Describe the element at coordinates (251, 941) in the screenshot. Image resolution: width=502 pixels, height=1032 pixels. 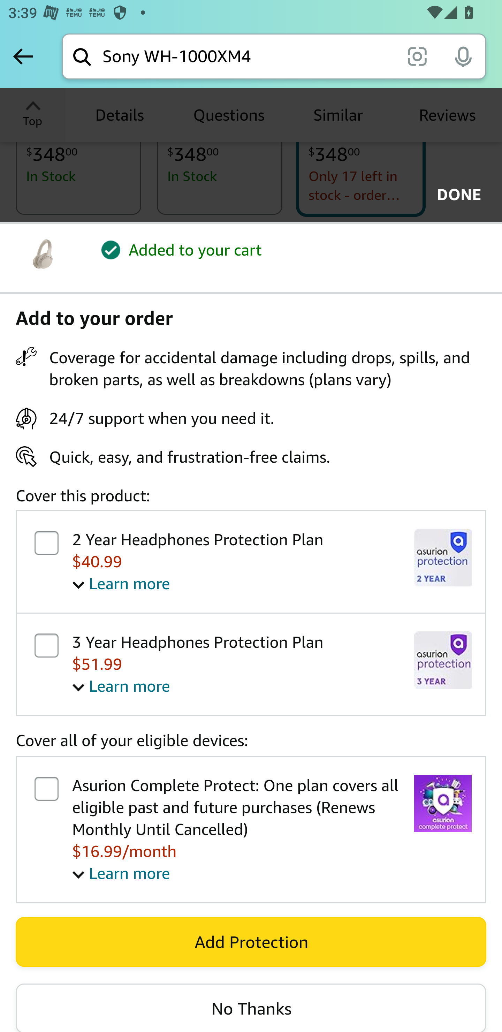
I see `Add Protection` at that location.